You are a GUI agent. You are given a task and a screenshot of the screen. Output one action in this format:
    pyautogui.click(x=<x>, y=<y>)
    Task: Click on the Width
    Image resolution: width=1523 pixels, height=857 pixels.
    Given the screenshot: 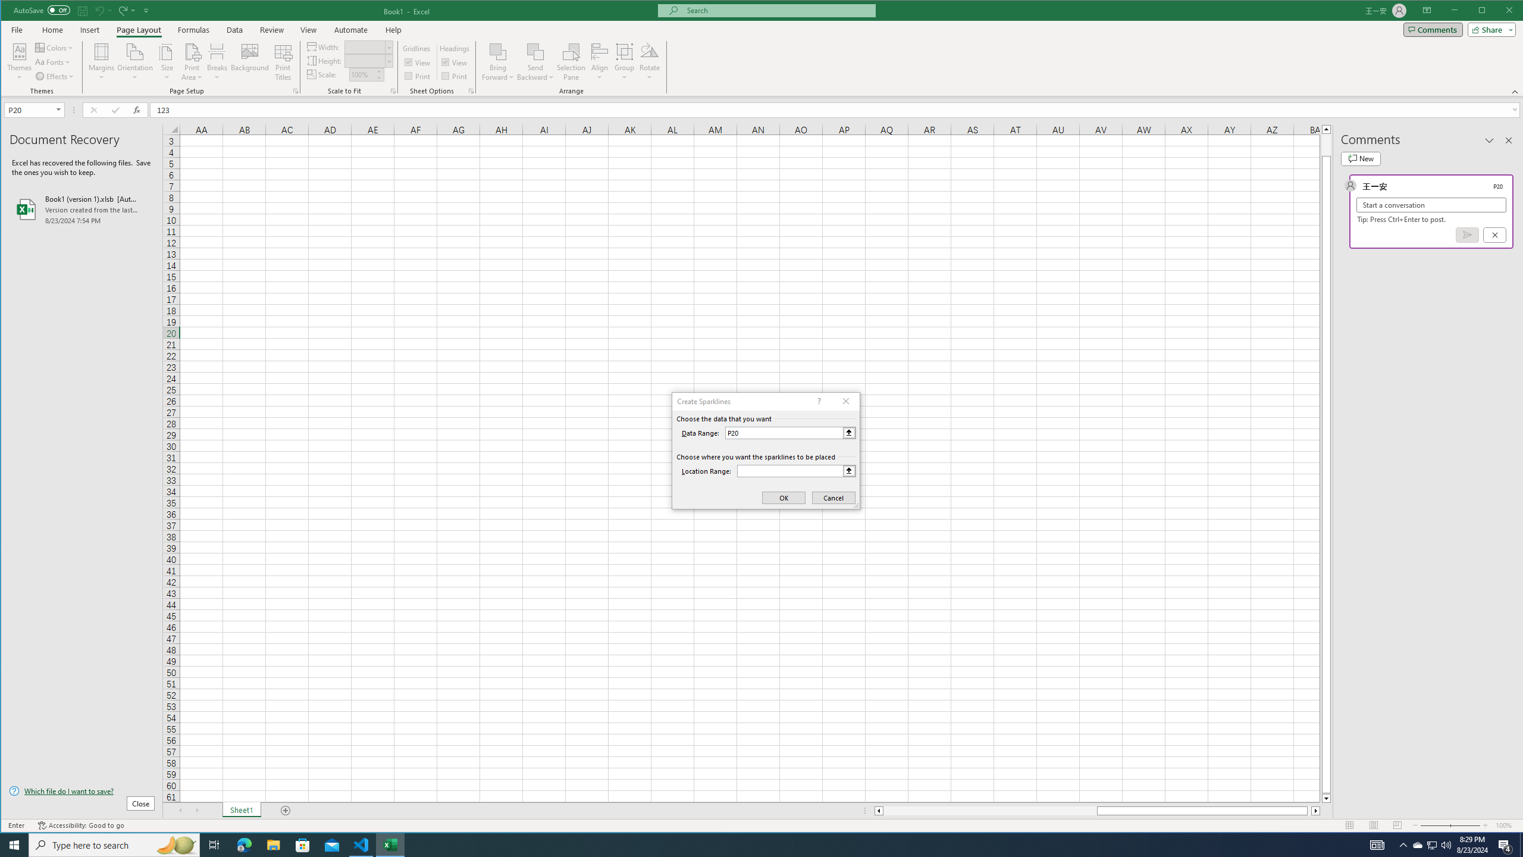 What is the action you would take?
    pyautogui.click(x=365, y=48)
    